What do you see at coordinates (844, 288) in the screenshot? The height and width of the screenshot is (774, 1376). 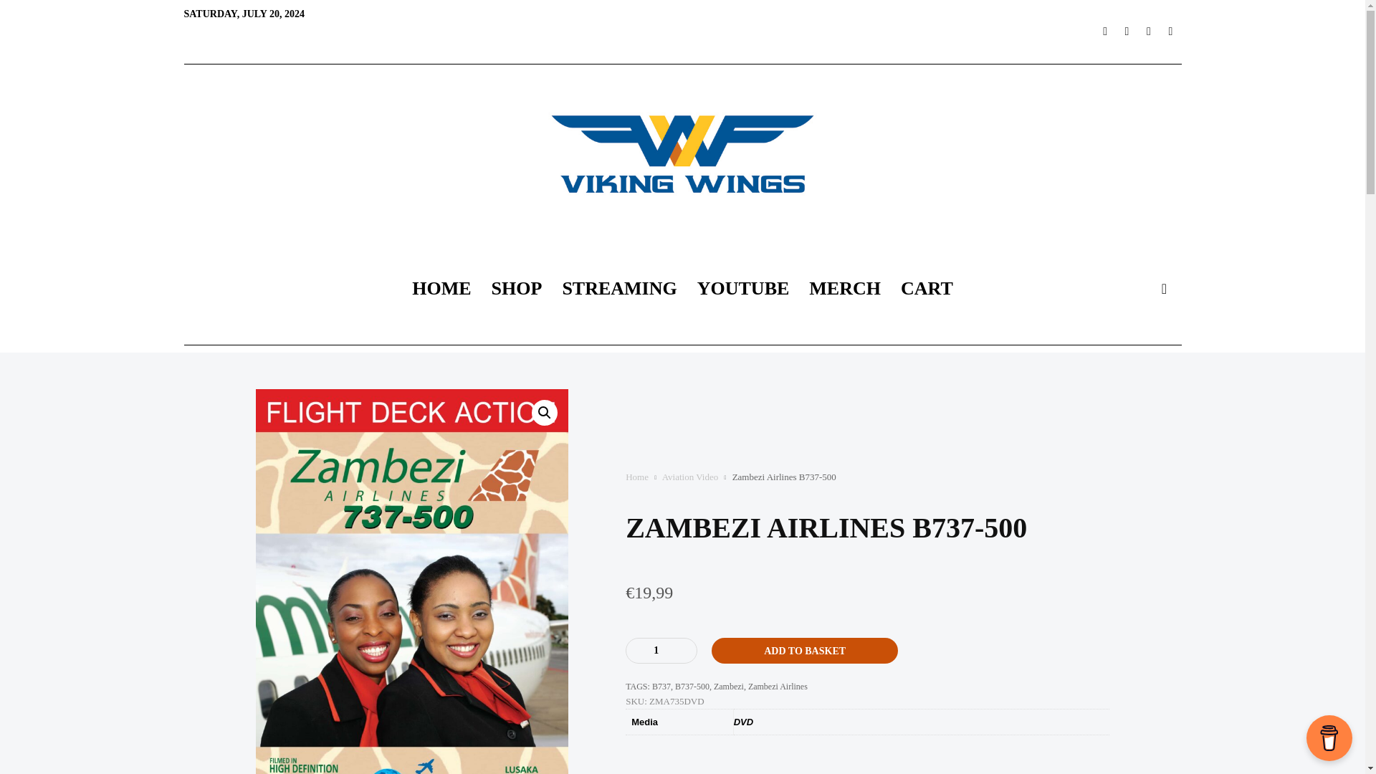 I see `MERCH` at bounding box center [844, 288].